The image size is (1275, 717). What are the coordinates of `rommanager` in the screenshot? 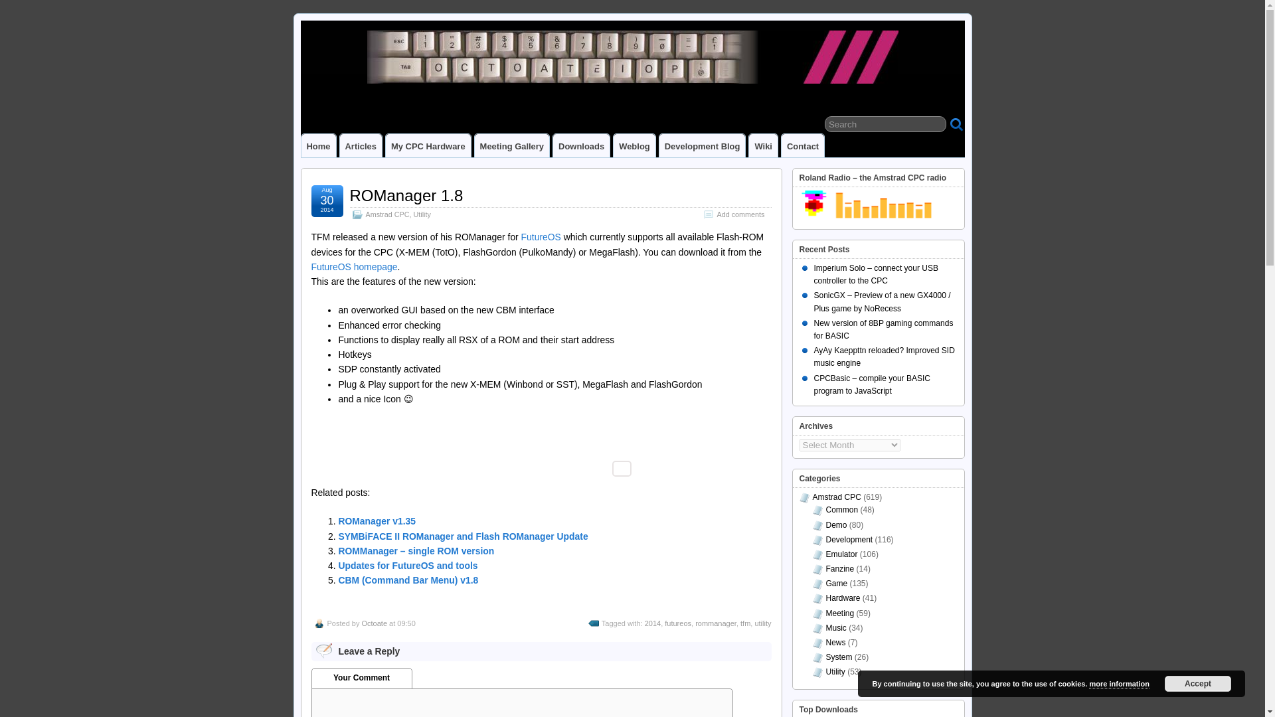 It's located at (716, 623).